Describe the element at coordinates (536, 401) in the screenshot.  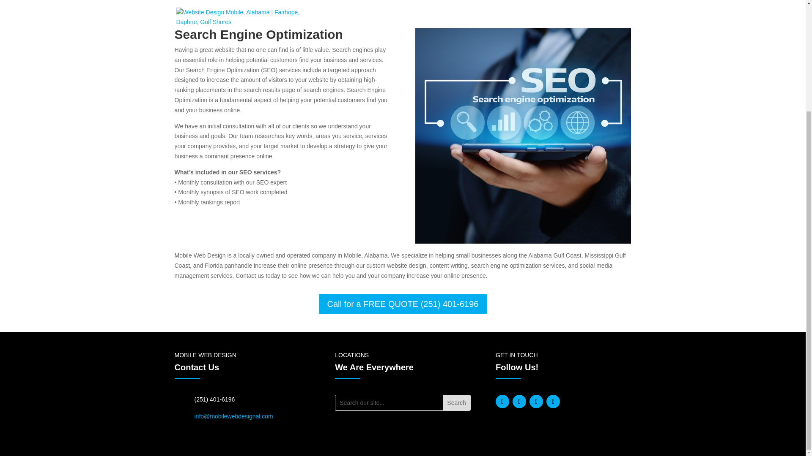
I see `Follow on LinkedIn` at that location.